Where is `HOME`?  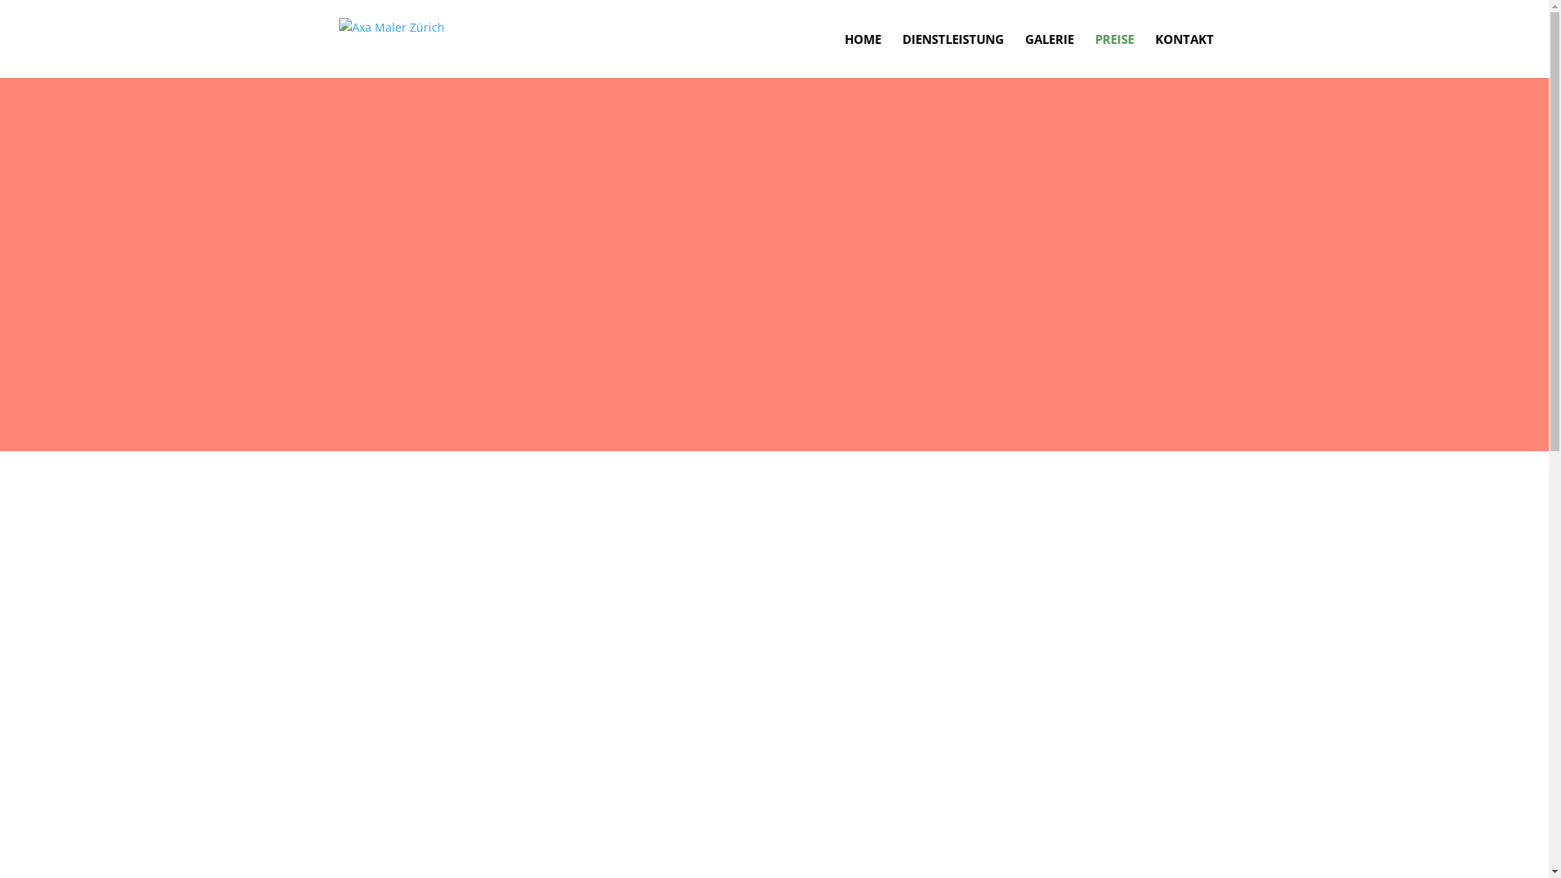
HOME is located at coordinates (862, 55).